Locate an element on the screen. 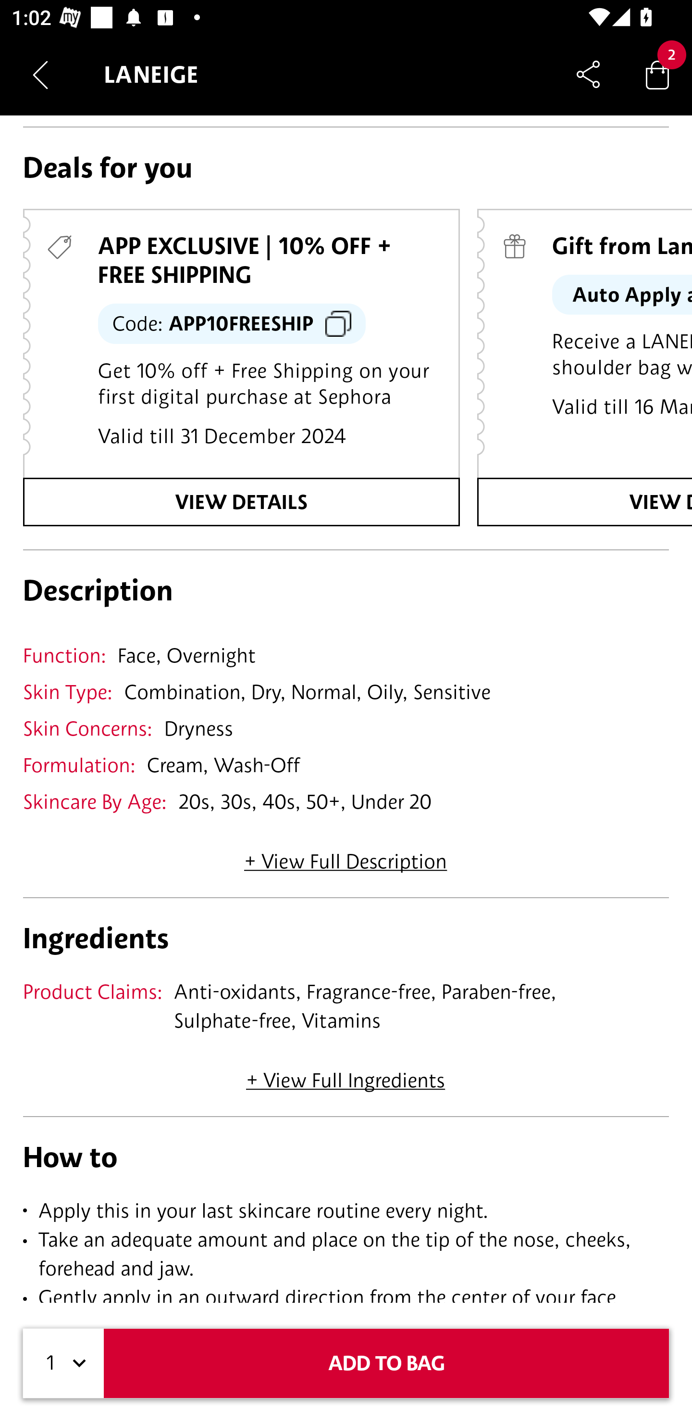 The width and height of the screenshot is (692, 1424). + View Full Description is located at coordinates (346, 855).